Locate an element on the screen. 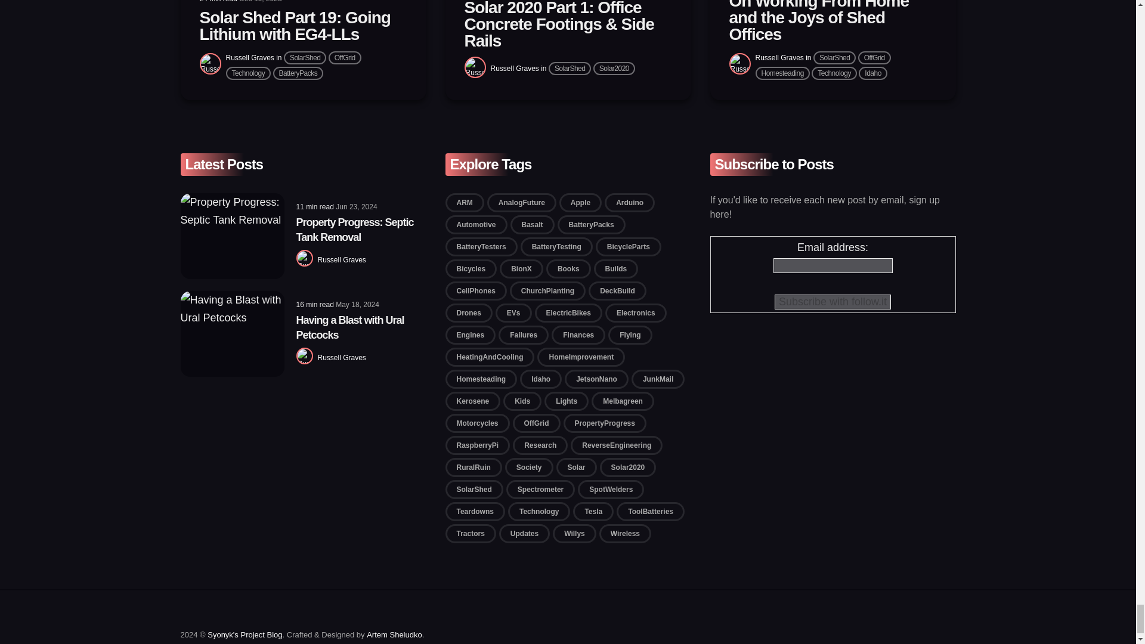  SolarShed is located at coordinates (305, 58).